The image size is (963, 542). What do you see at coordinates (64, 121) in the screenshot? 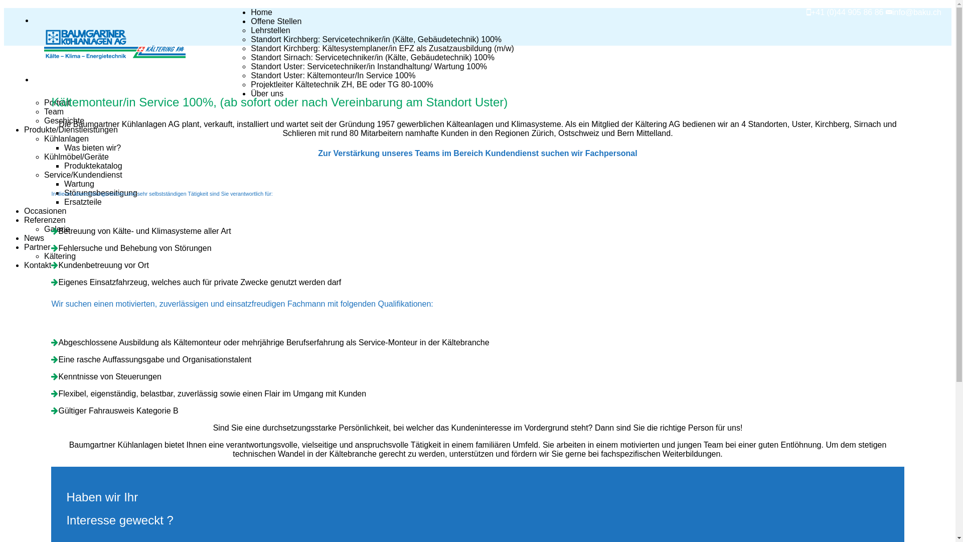
I see `Geschichte` at bounding box center [64, 121].